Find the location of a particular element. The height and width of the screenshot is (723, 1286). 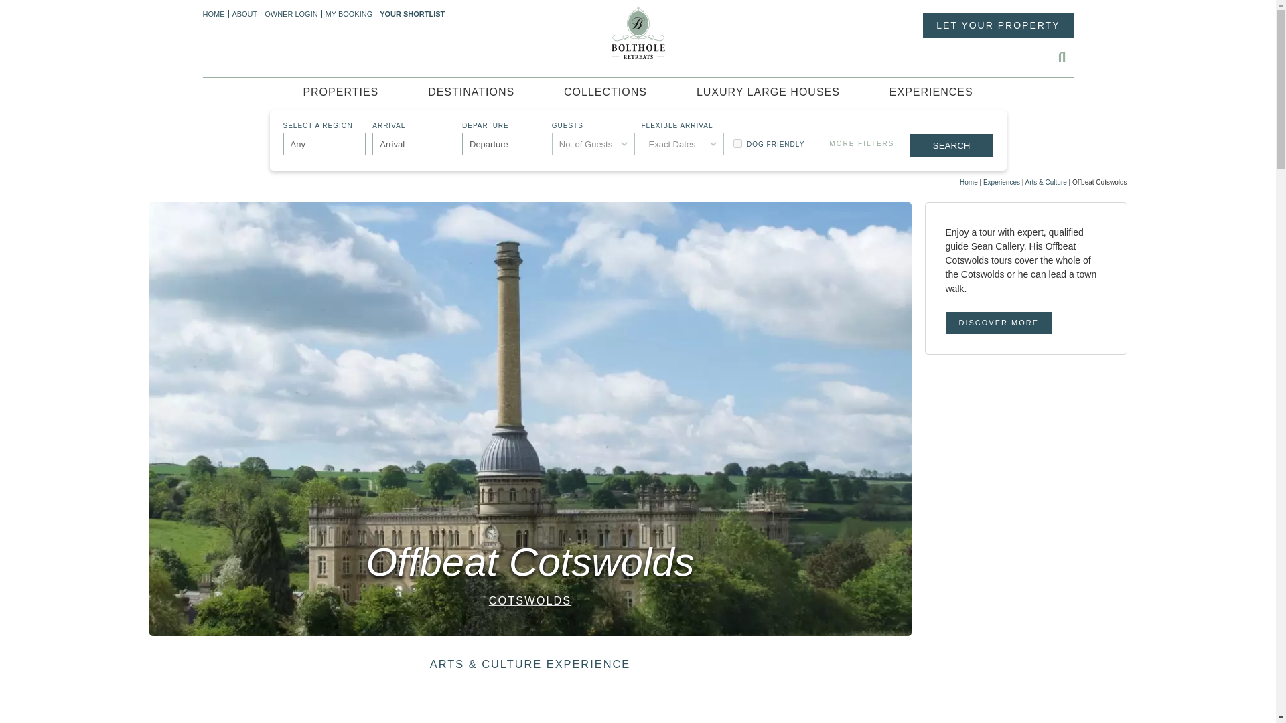

Search is located at coordinates (951, 145).